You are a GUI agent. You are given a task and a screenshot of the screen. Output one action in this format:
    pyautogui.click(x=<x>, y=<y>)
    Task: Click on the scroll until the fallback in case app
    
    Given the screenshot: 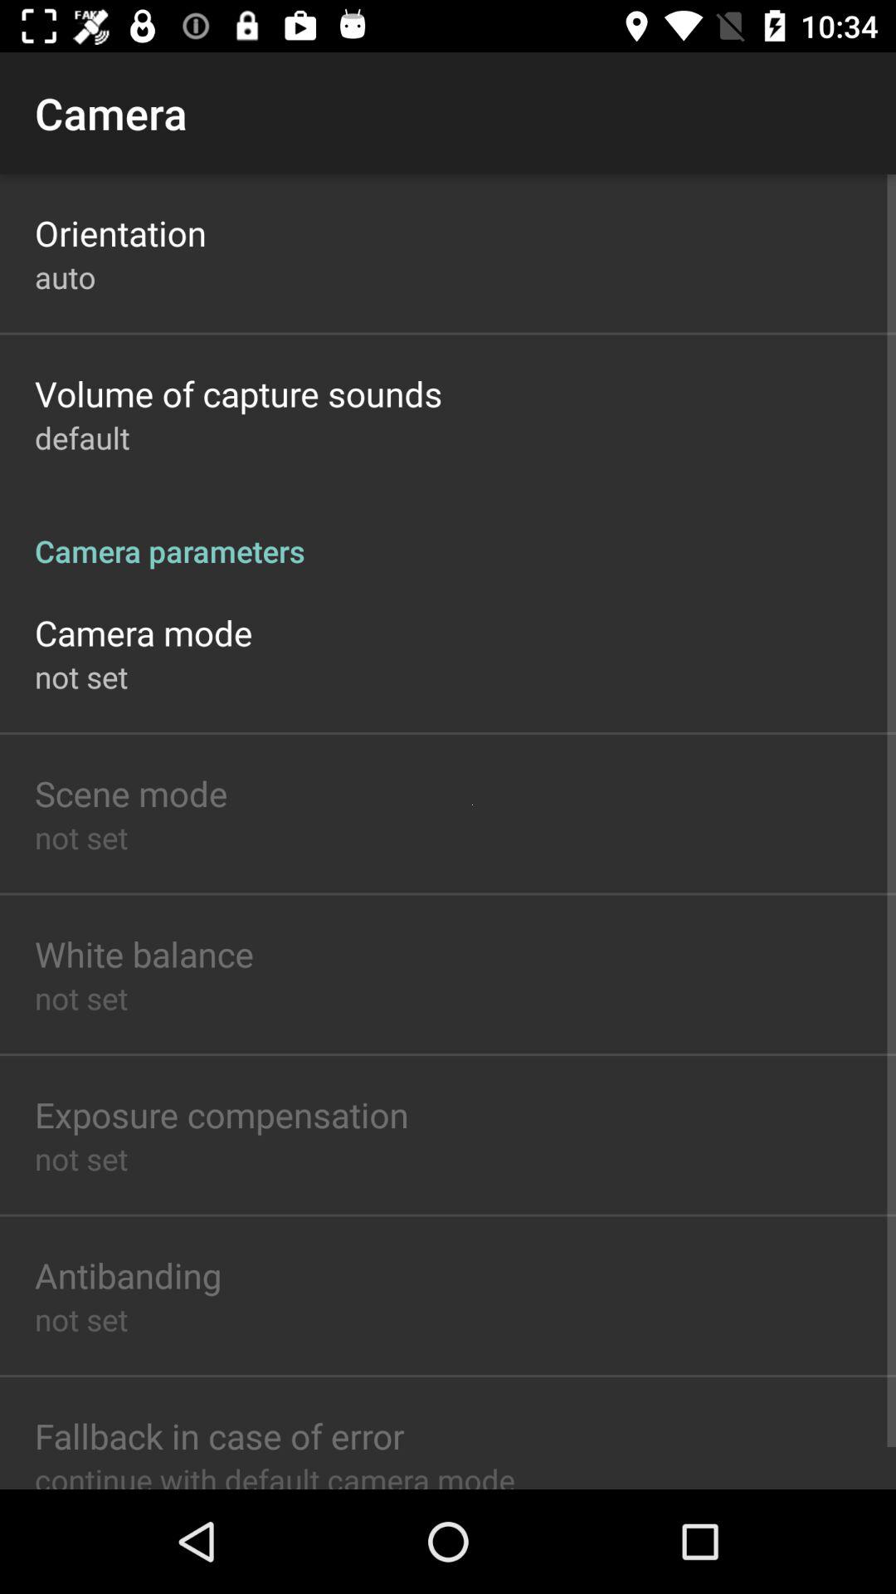 What is the action you would take?
    pyautogui.click(x=219, y=1435)
    